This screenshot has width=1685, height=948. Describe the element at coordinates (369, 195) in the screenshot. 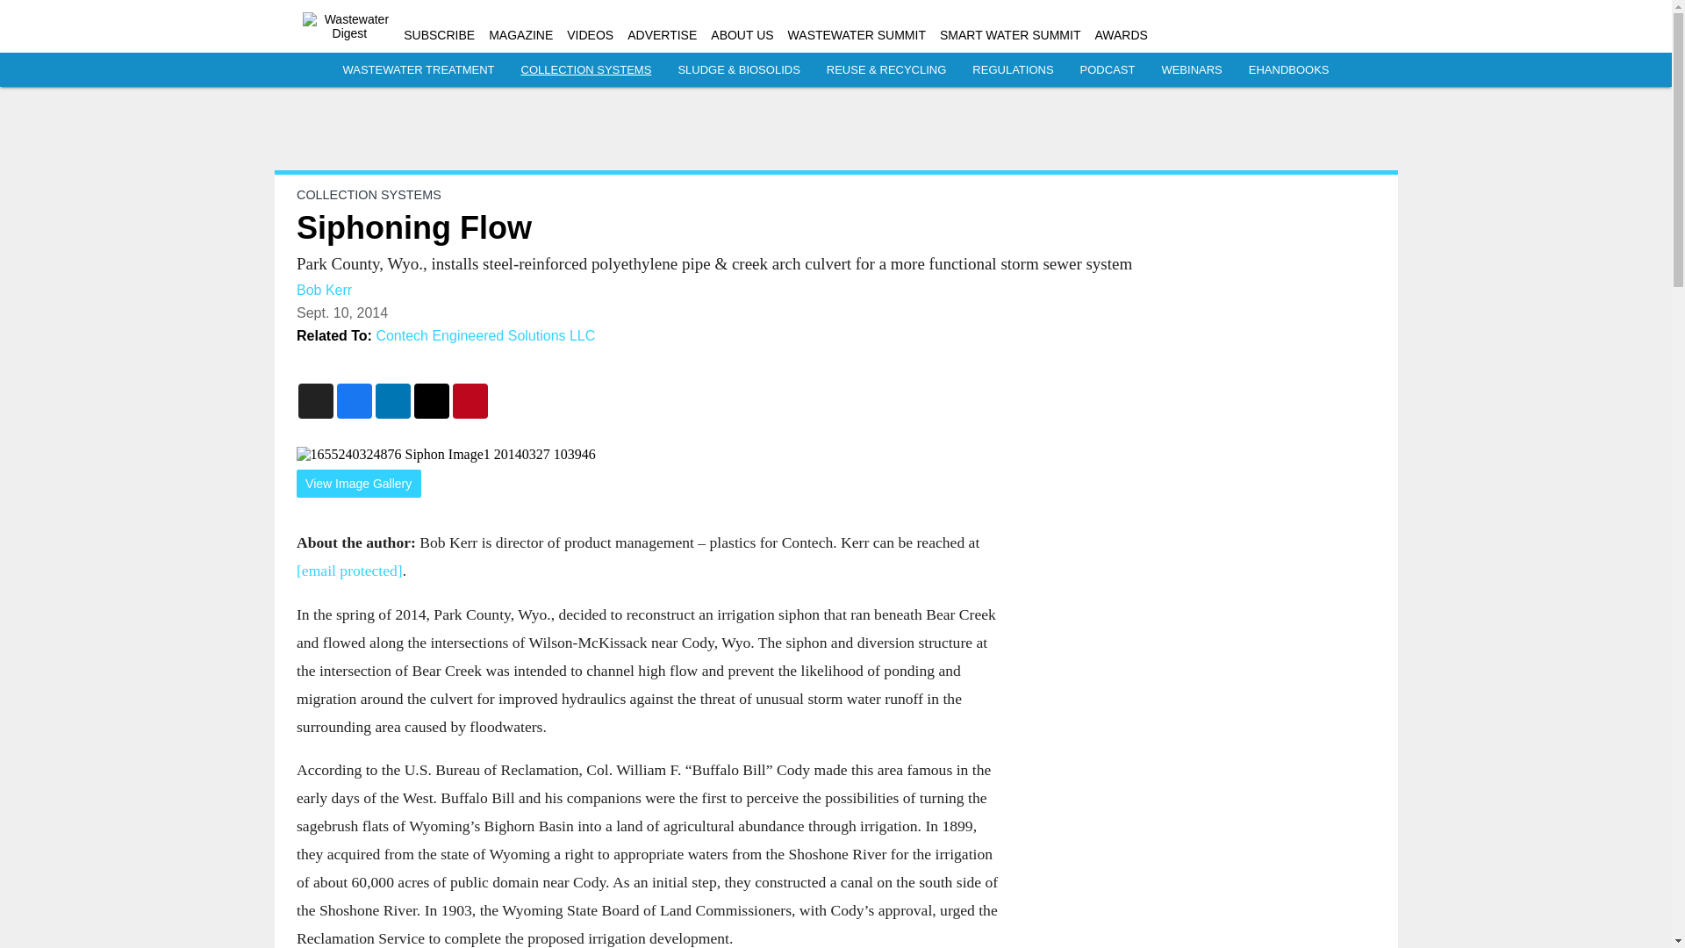

I see `COLLECTION SYSTEMS` at that location.